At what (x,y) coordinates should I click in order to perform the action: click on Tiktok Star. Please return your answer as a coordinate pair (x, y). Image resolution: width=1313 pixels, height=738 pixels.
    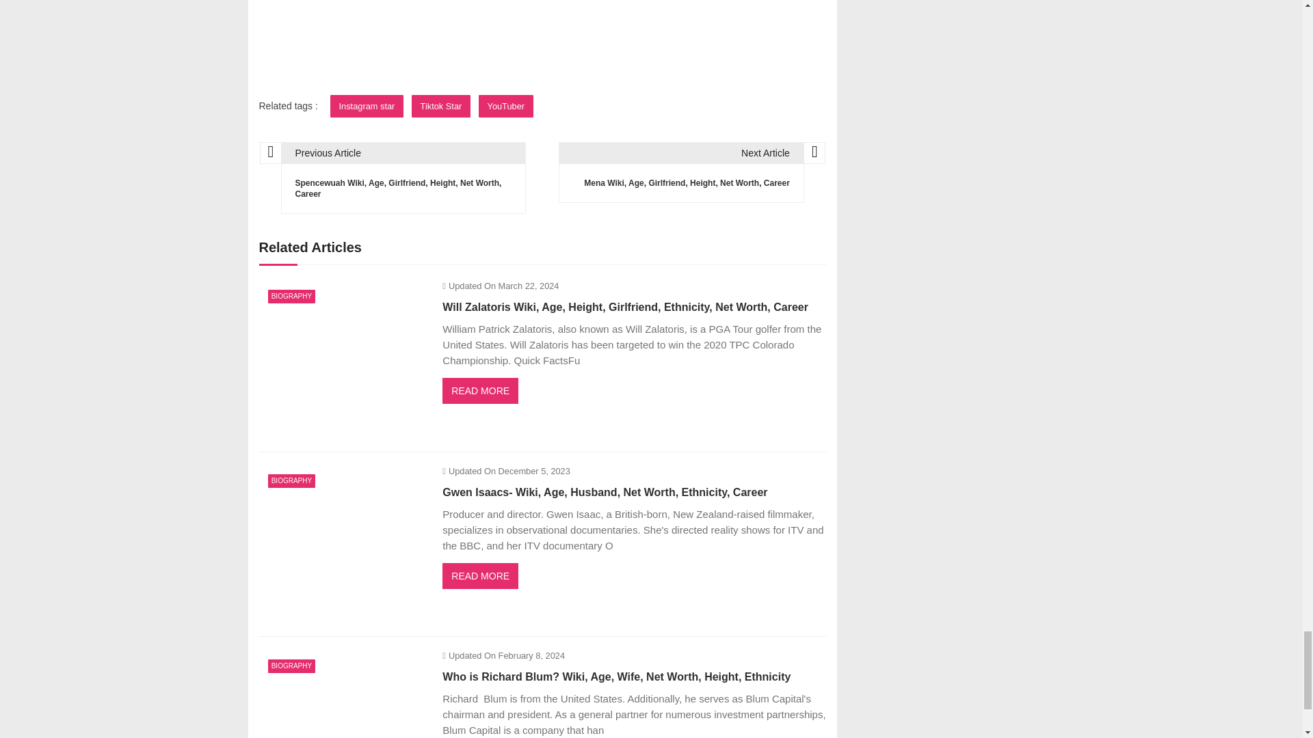
    Looking at the image, I should click on (442, 106).